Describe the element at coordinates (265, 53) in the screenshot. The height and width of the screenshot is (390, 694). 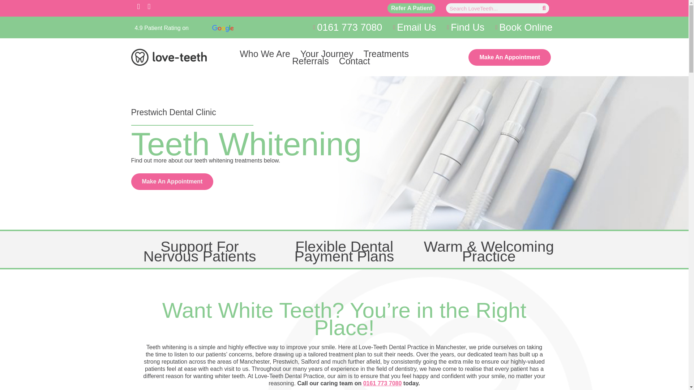
I see `Who We Are` at that location.